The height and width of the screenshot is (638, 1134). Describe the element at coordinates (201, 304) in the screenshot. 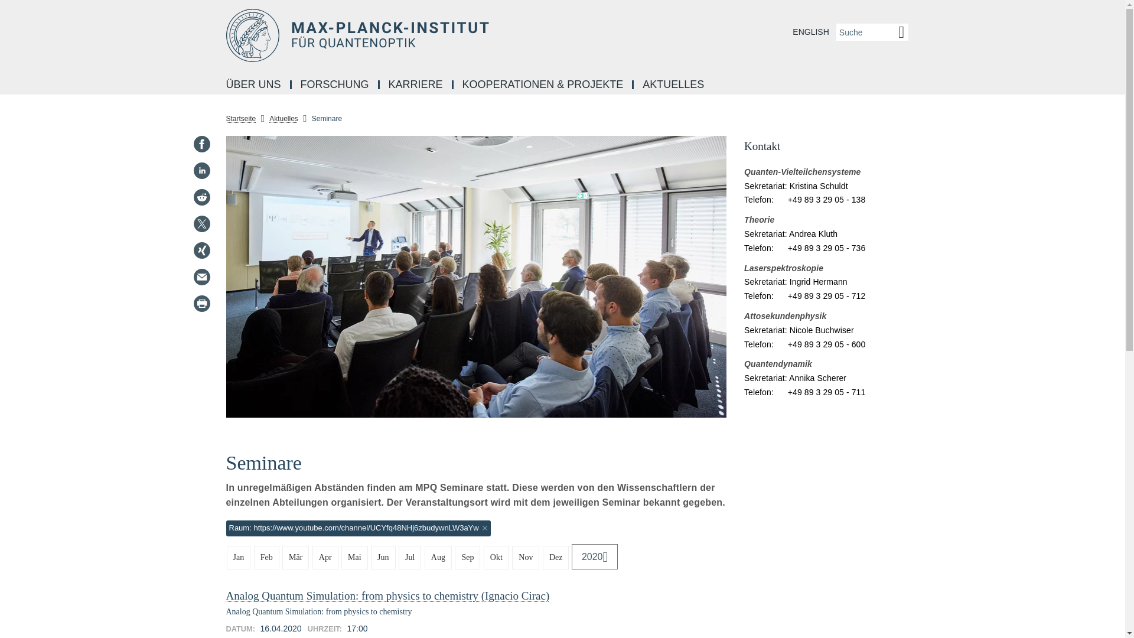

I see `Print` at that location.